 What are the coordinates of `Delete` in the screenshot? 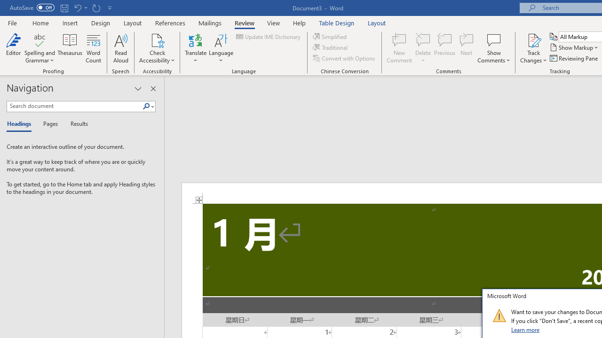 It's located at (423, 39).